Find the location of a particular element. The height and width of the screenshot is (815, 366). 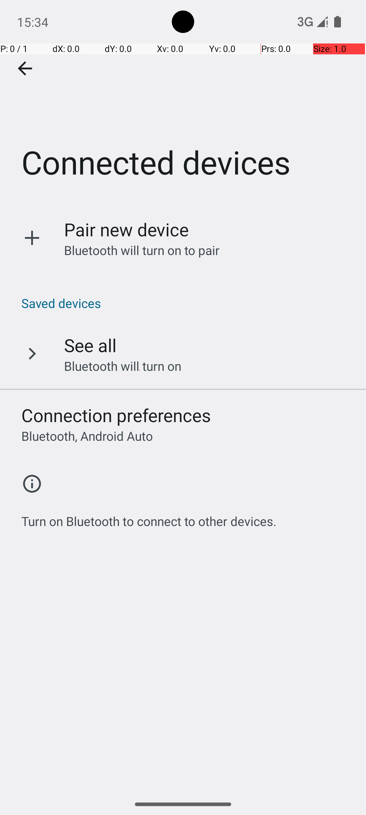

See all is located at coordinates (90, 345).